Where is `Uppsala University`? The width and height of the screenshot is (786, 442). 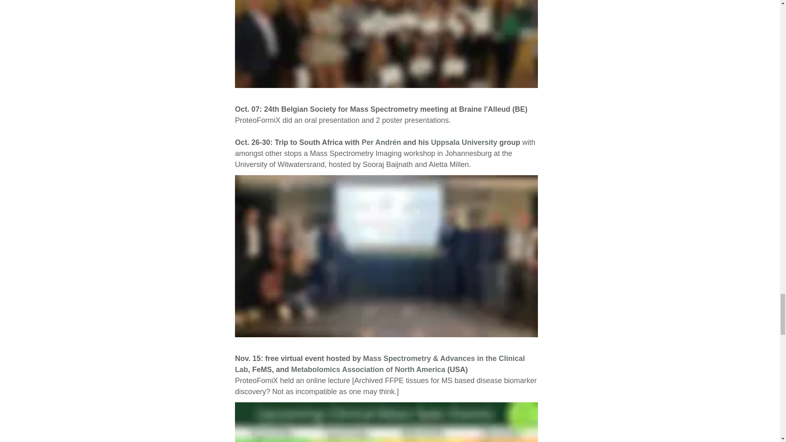
Uppsala University is located at coordinates (463, 142).